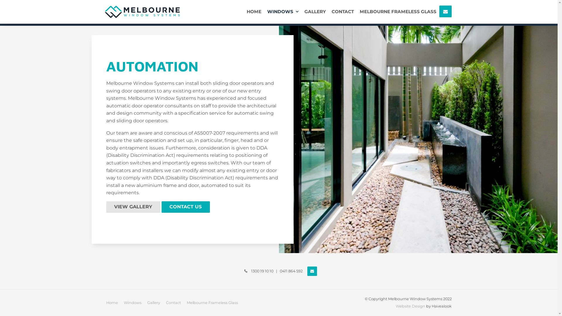  What do you see at coordinates (173, 303) in the screenshot?
I see `Contact` at bounding box center [173, 303].